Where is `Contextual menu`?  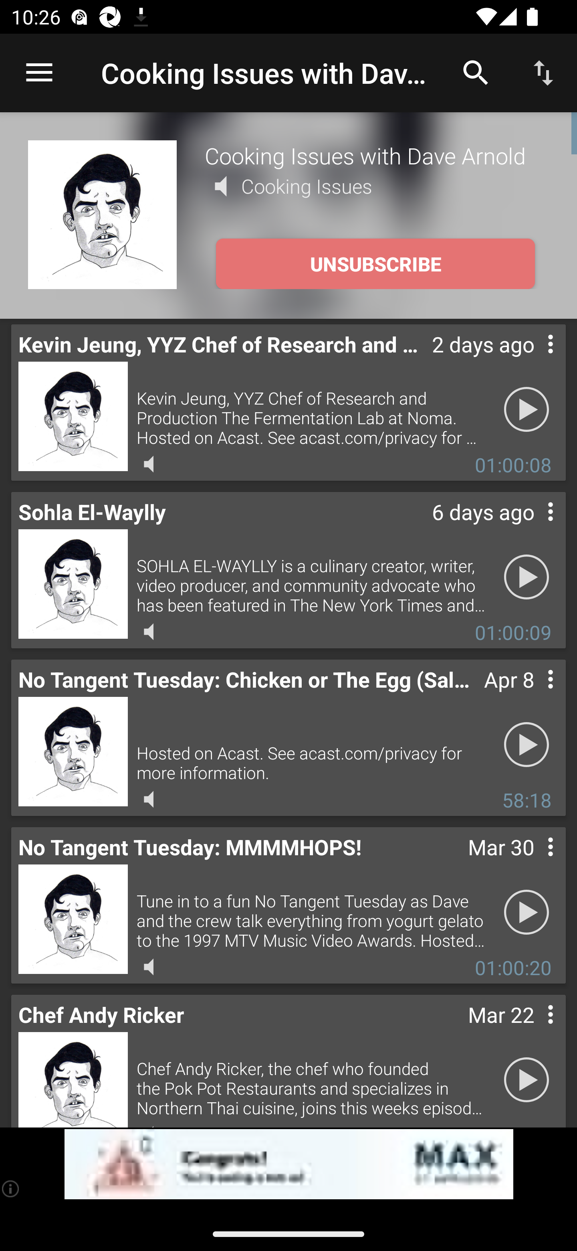 Contextual menu is located at coordinates (533, 360).